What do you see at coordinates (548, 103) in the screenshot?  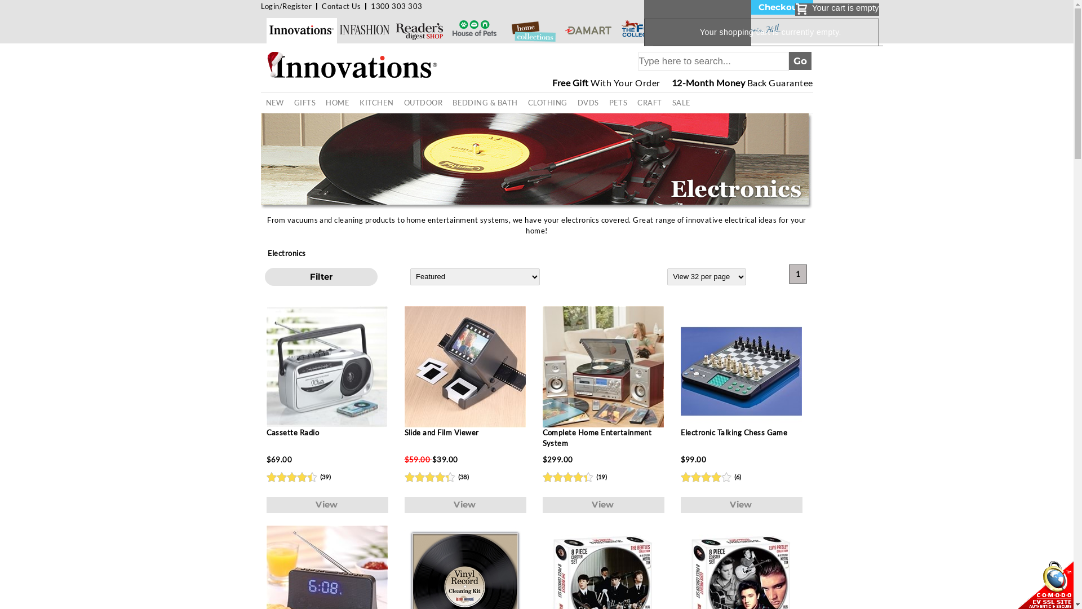 I see `CLOTHING` at bounding box center [548, 103].